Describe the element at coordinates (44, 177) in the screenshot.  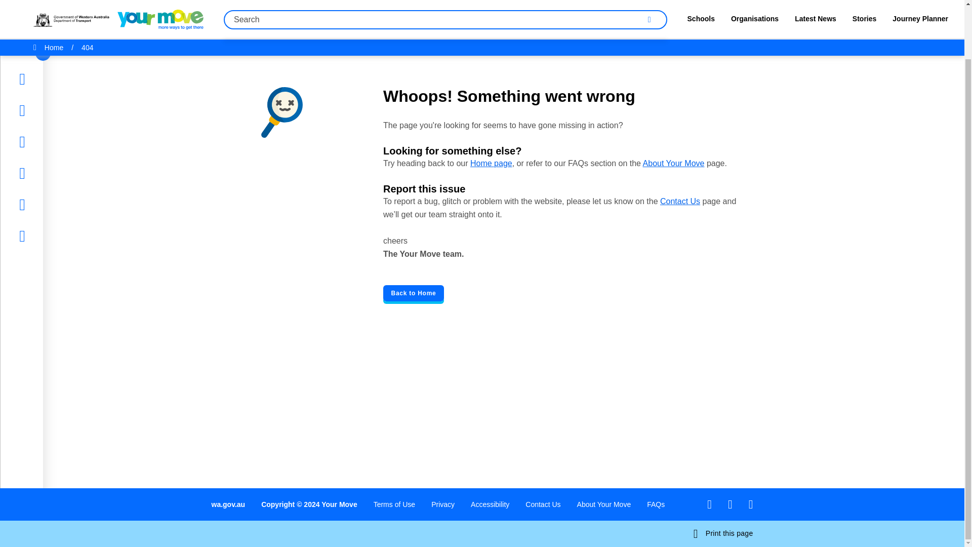
I see `Register` at that location.